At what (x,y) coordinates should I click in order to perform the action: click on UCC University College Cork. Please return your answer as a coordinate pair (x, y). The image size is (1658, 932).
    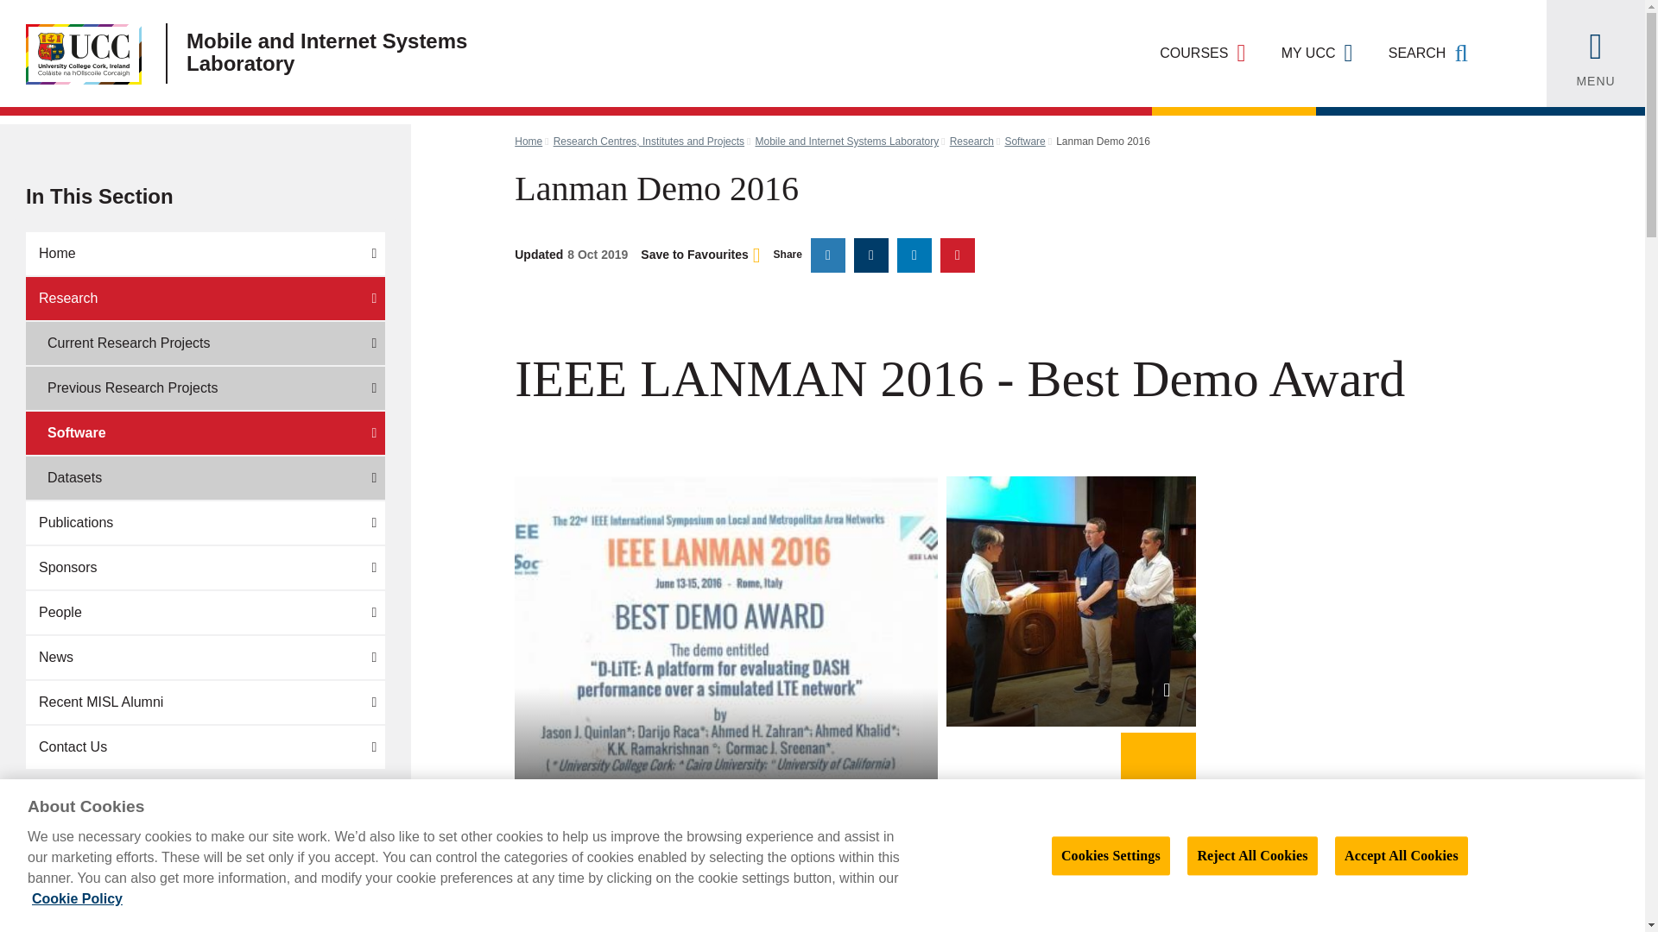
    Looking at the image, I should click on (71, 54).